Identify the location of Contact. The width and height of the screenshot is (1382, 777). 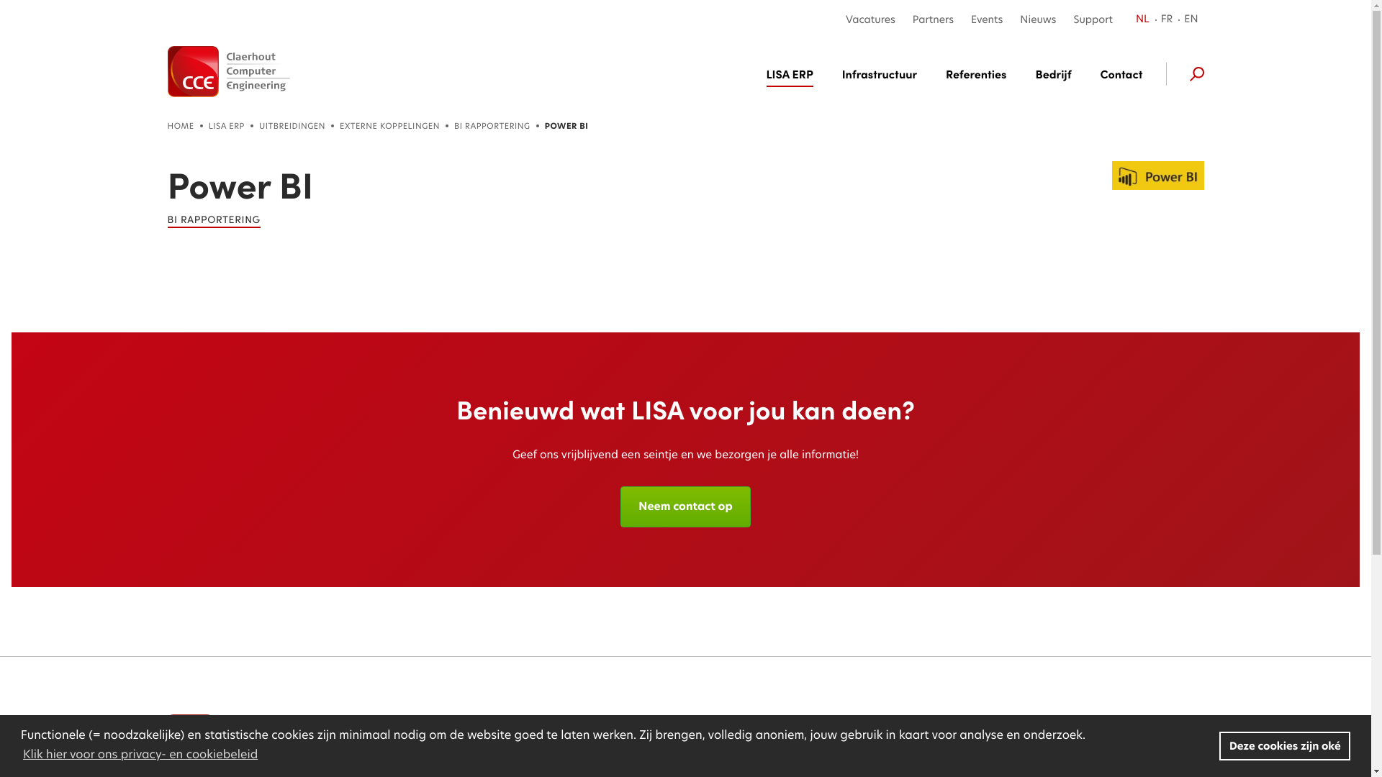
(1114, 74).